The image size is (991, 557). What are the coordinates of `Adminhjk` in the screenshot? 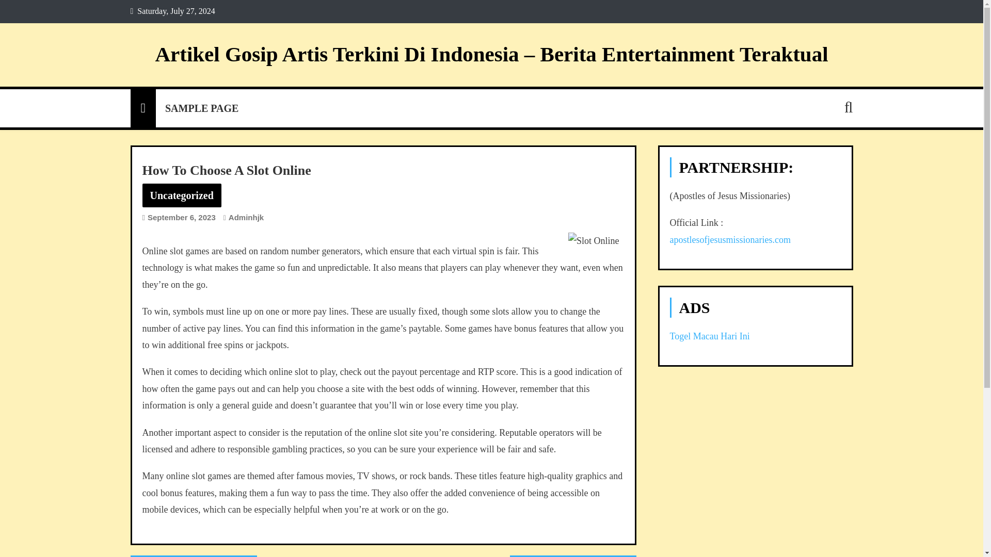 It's located at (246, 217).